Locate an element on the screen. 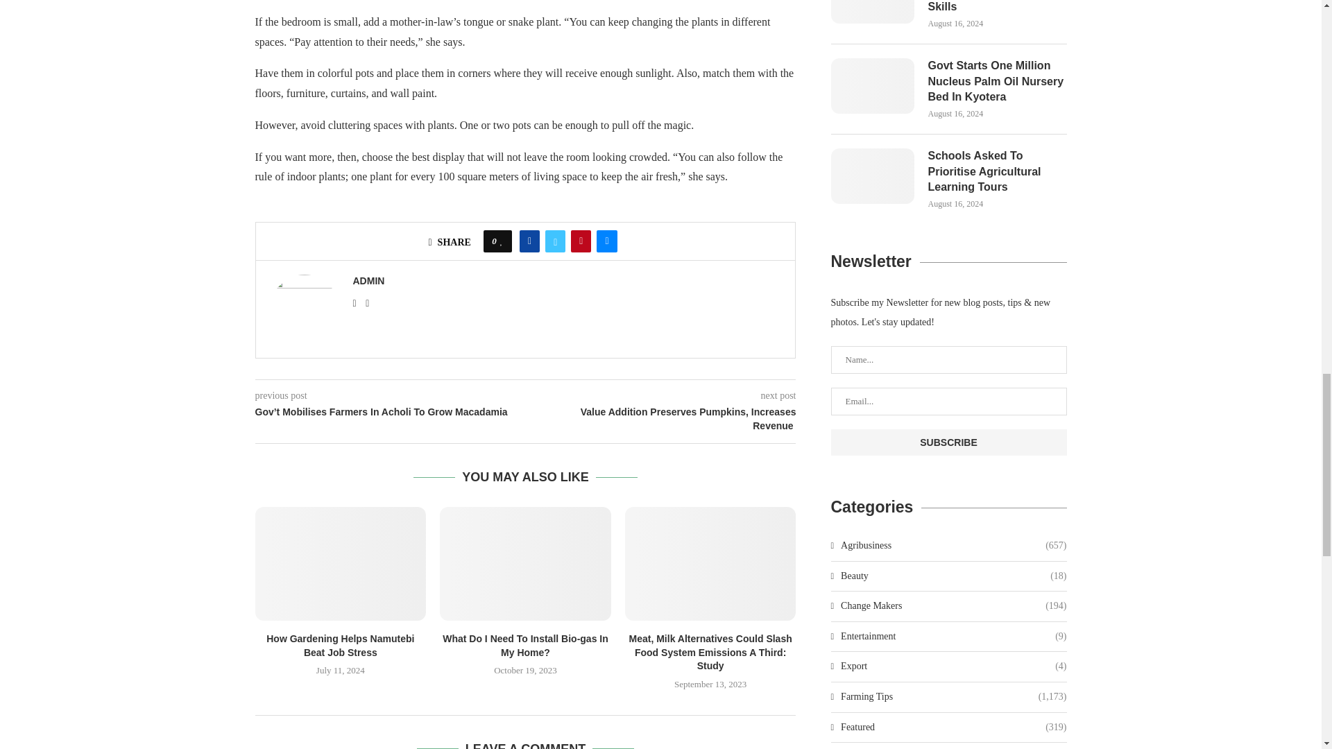  Subscribe is located at coordinates (949, 442).